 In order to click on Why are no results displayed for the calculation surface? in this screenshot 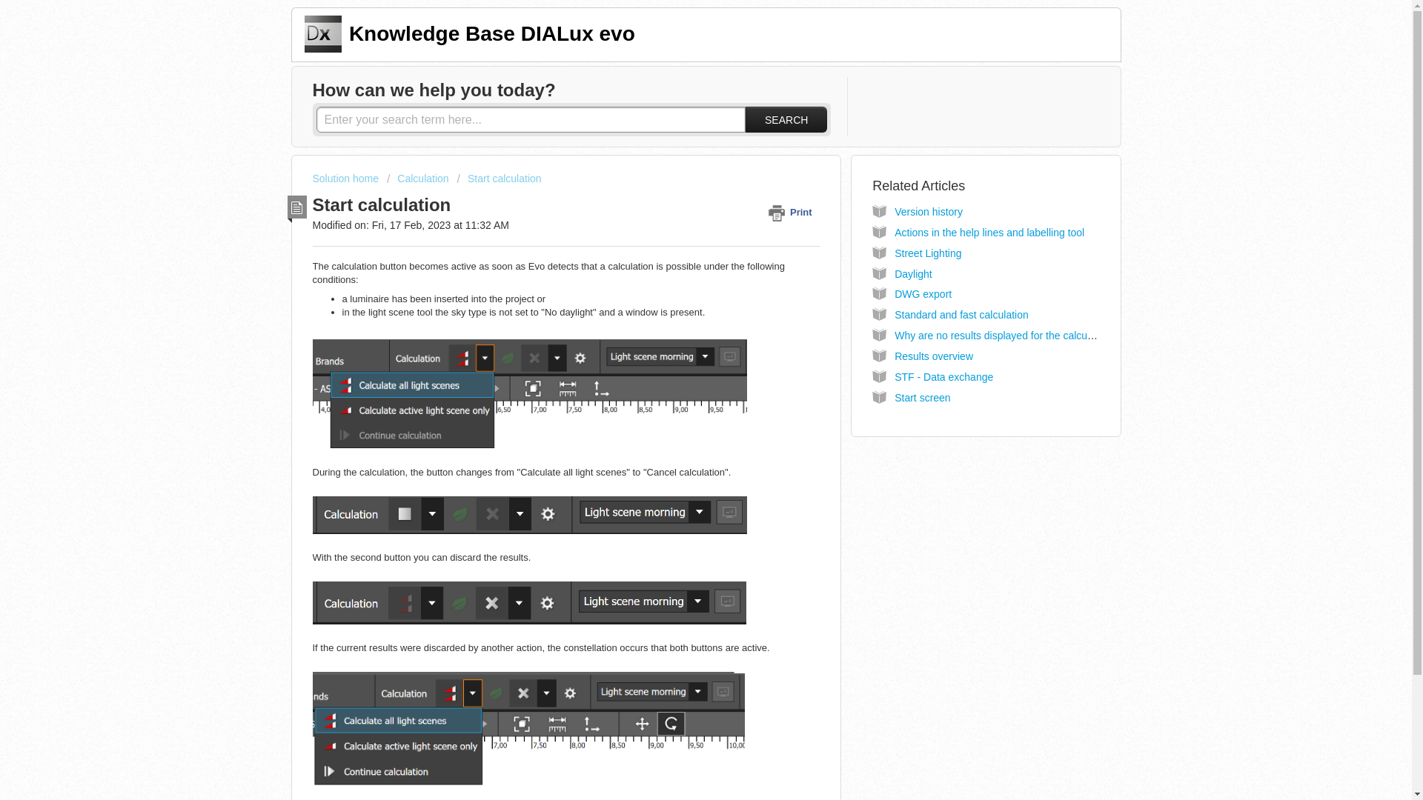, I will do `click(1024, 335)`.